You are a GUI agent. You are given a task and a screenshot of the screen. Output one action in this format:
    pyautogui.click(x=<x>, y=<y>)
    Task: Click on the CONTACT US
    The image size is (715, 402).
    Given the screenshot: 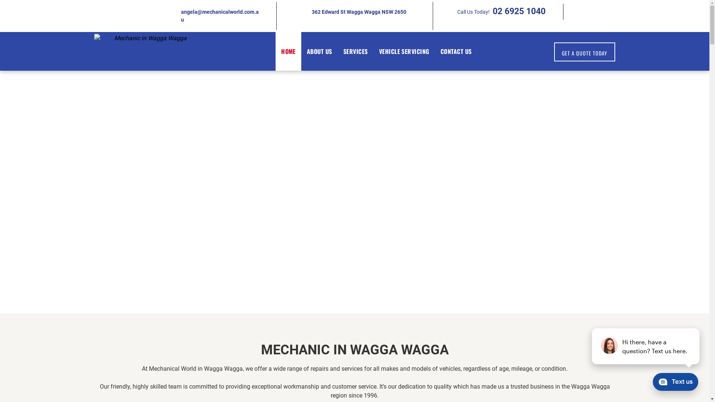 What is the action you would take?
    pyautogui.click(x=456, y=51)
    